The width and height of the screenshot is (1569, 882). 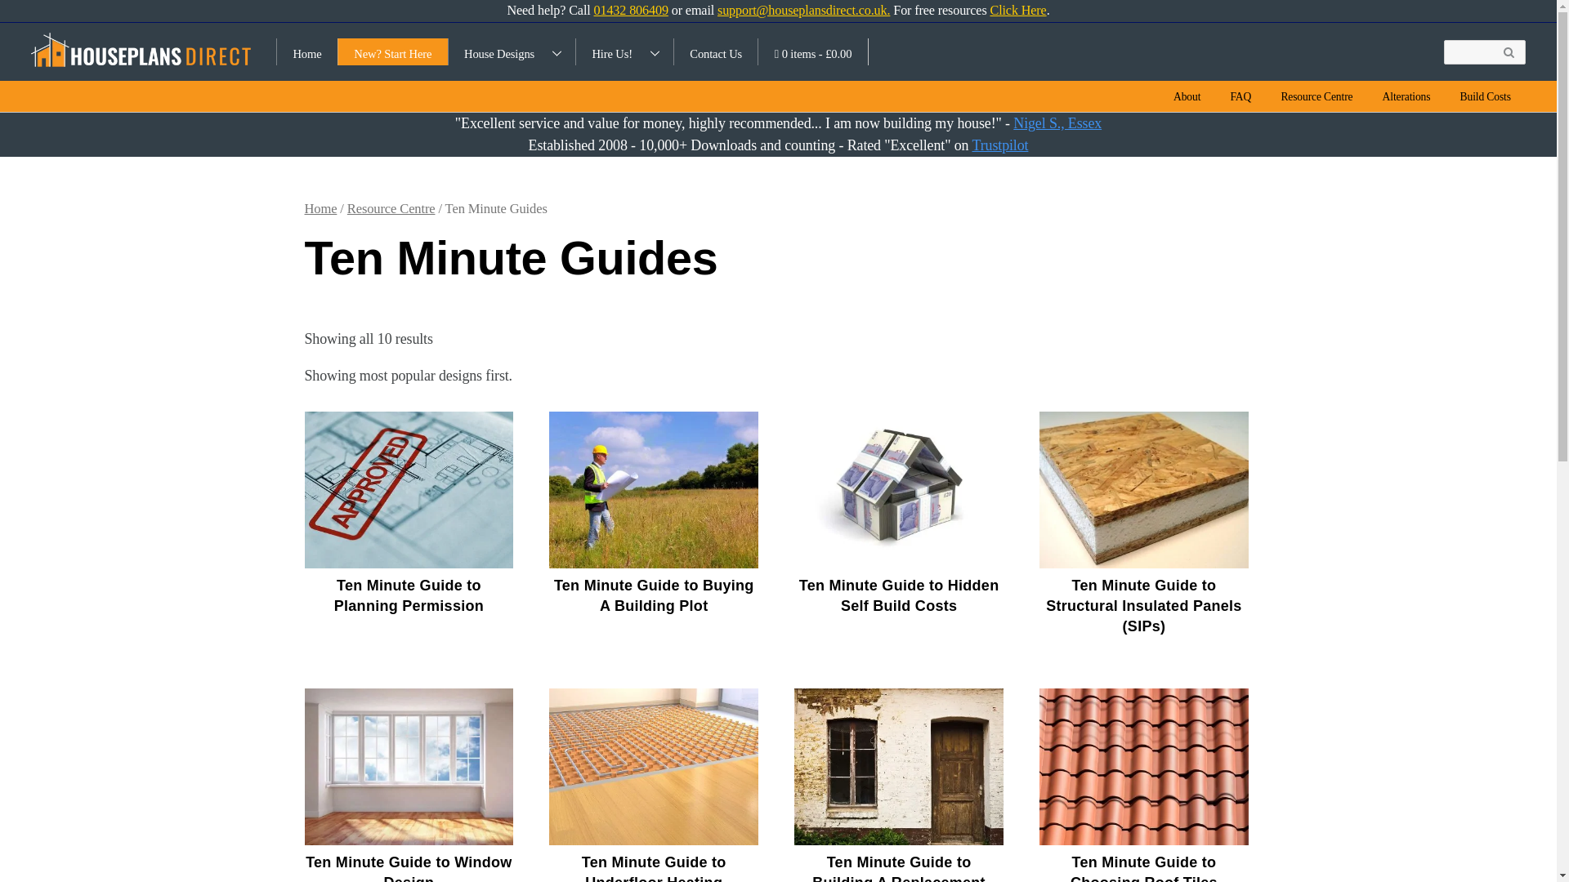 I want to click on Search, so click(x=1484, y=51).